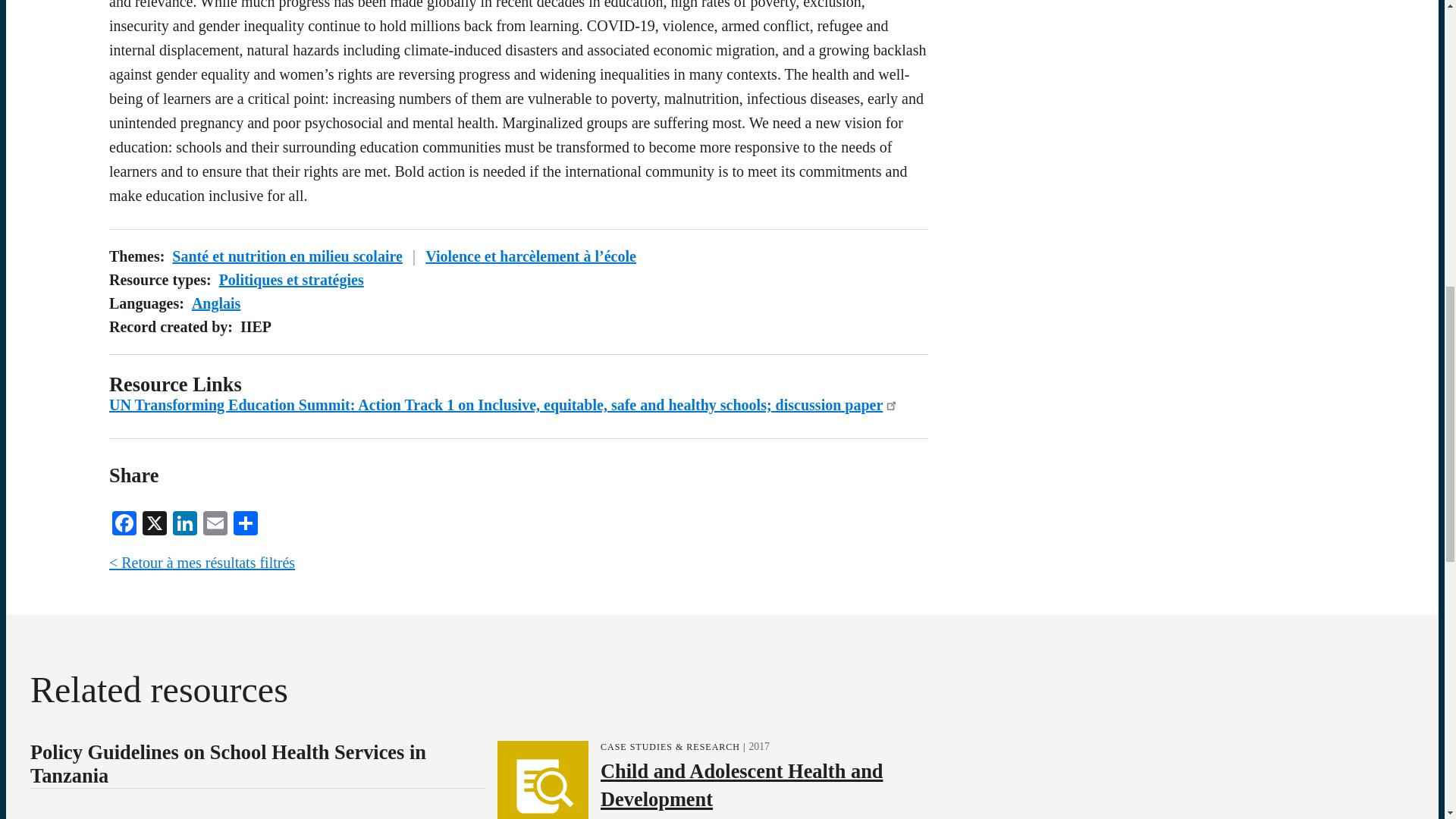 Image resolution: width=1456 pixels, height=819 pixels. I want to click on Share, so click(245, 522).